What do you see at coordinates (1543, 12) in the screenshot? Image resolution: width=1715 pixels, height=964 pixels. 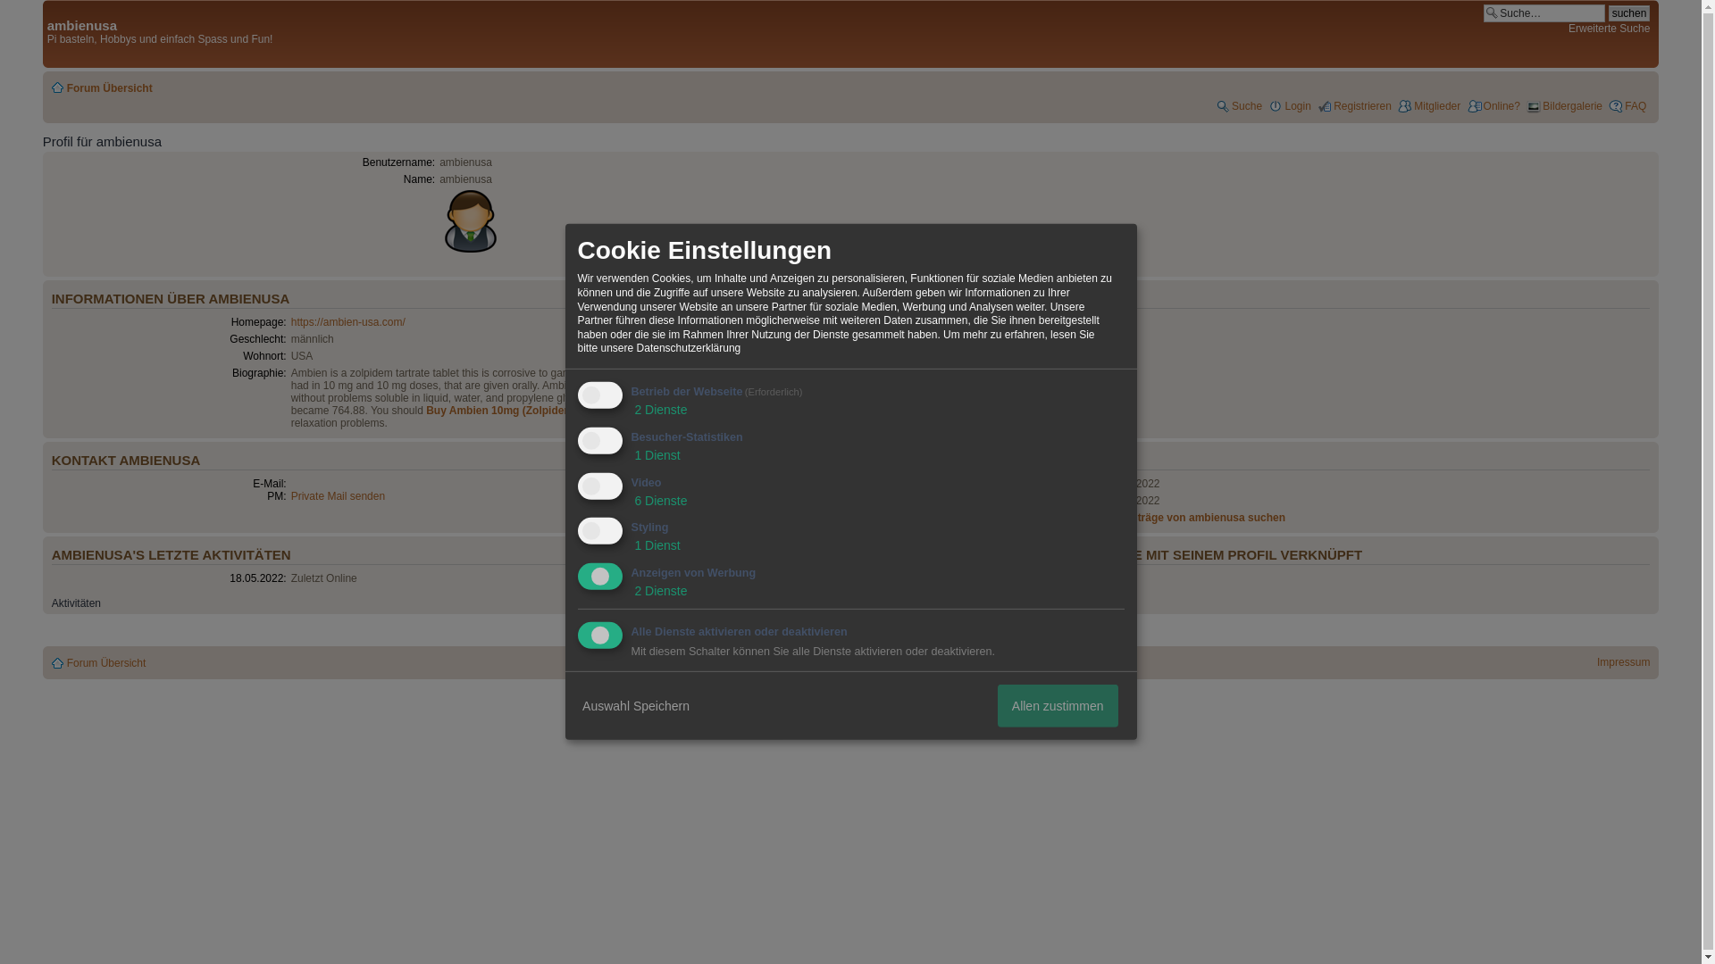 I see `Suche` at bounding box center [1543, 12].